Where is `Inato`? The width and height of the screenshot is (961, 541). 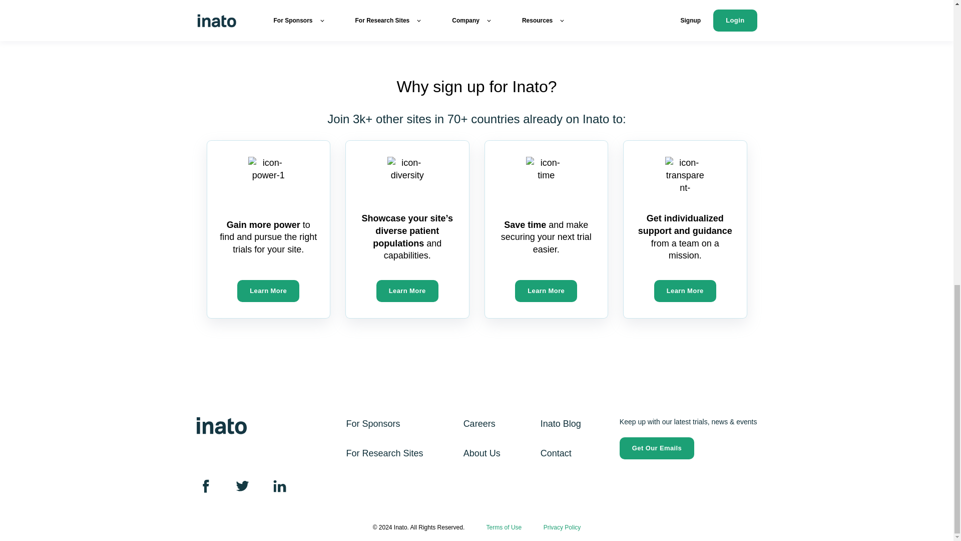 Inato is located at coordinates (221, 426).